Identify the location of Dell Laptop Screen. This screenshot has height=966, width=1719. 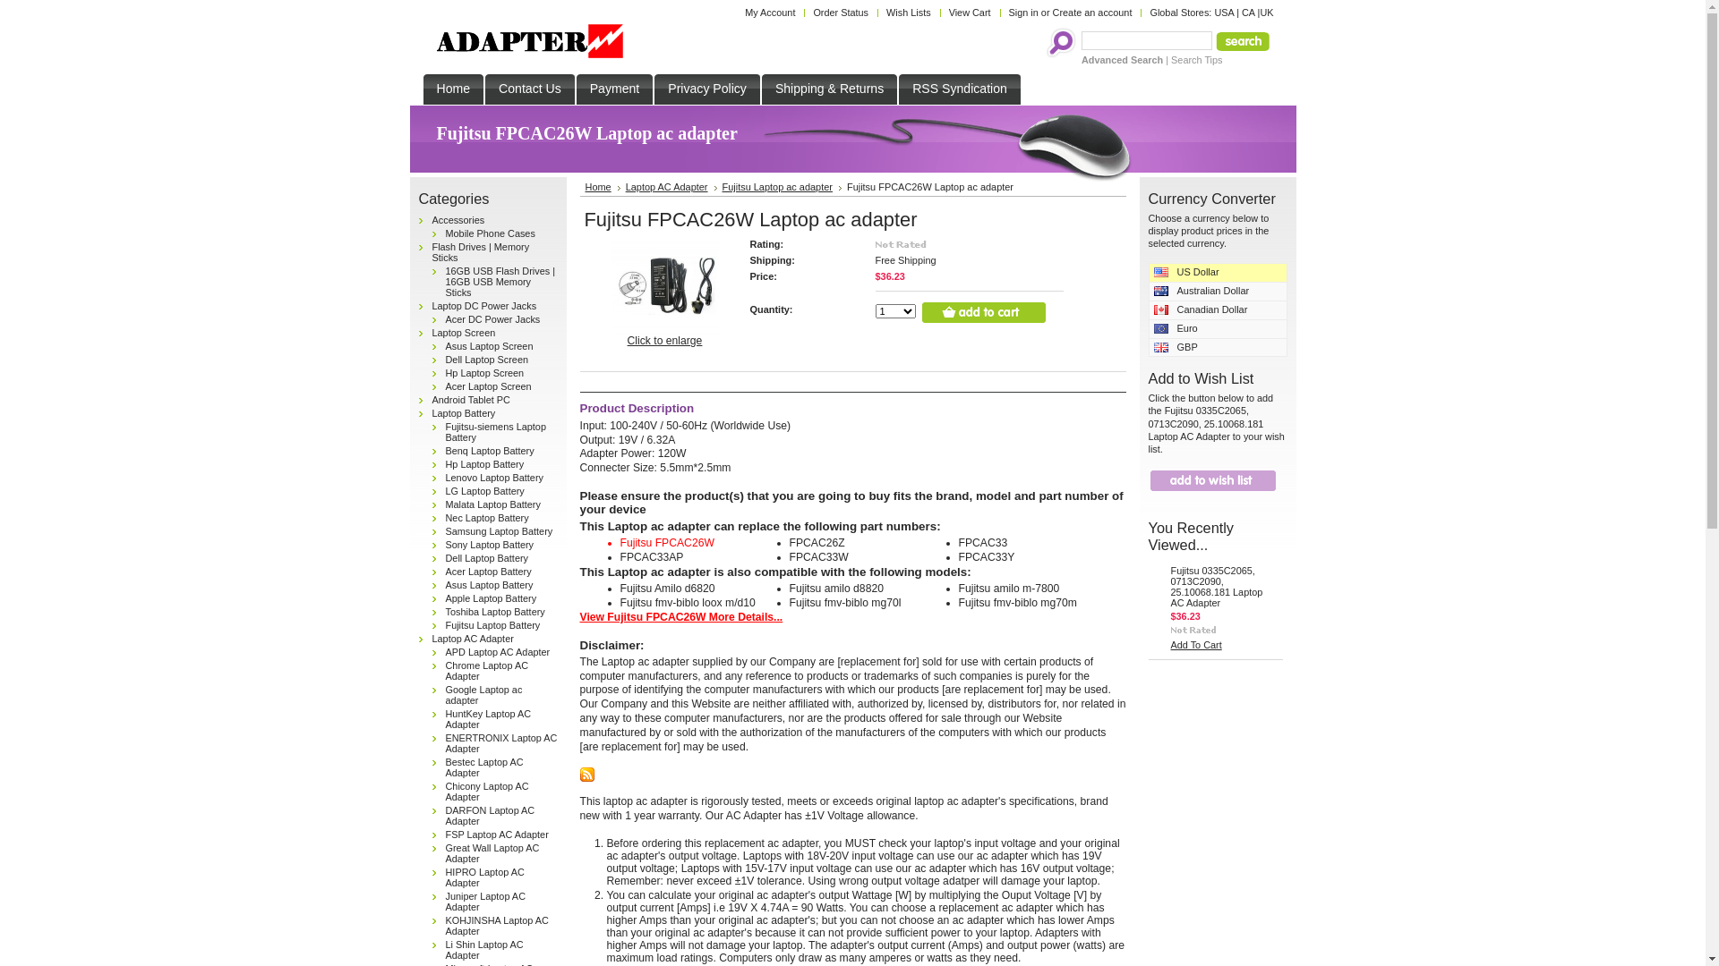
(487, 360).